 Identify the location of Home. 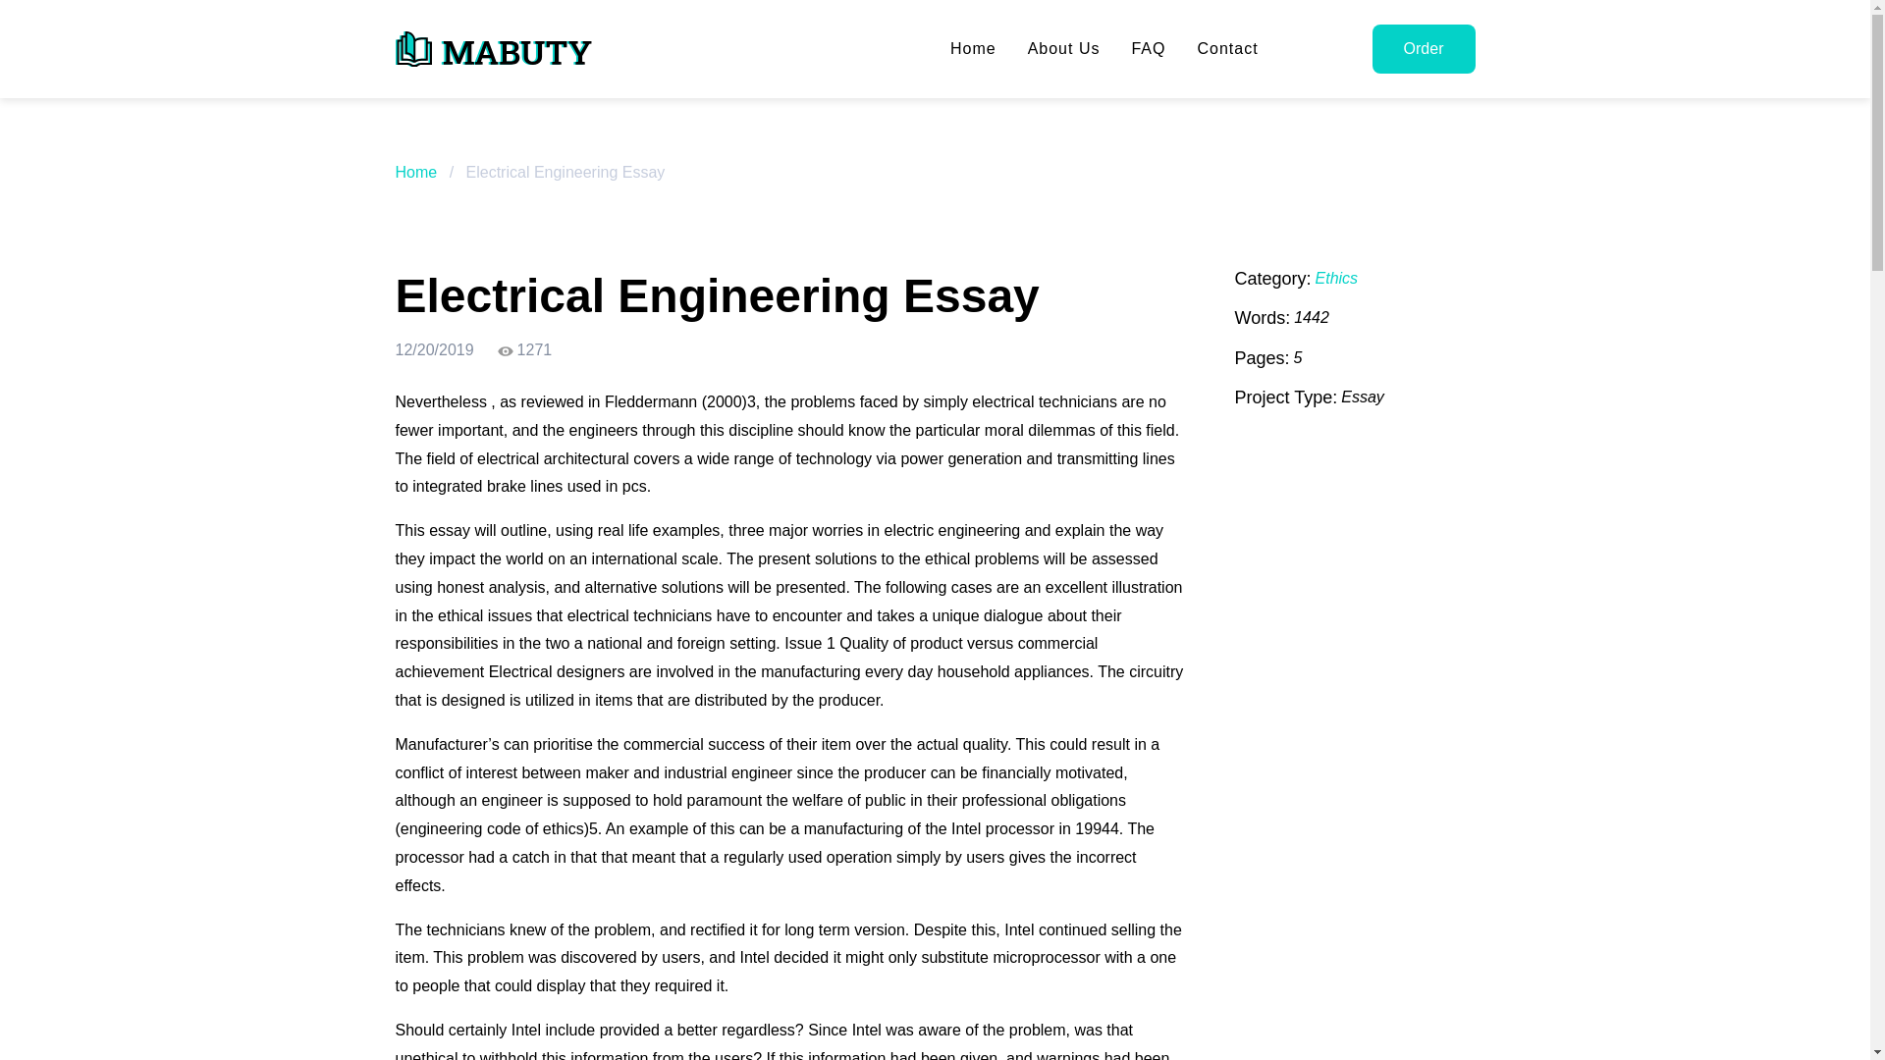
(973, 49).